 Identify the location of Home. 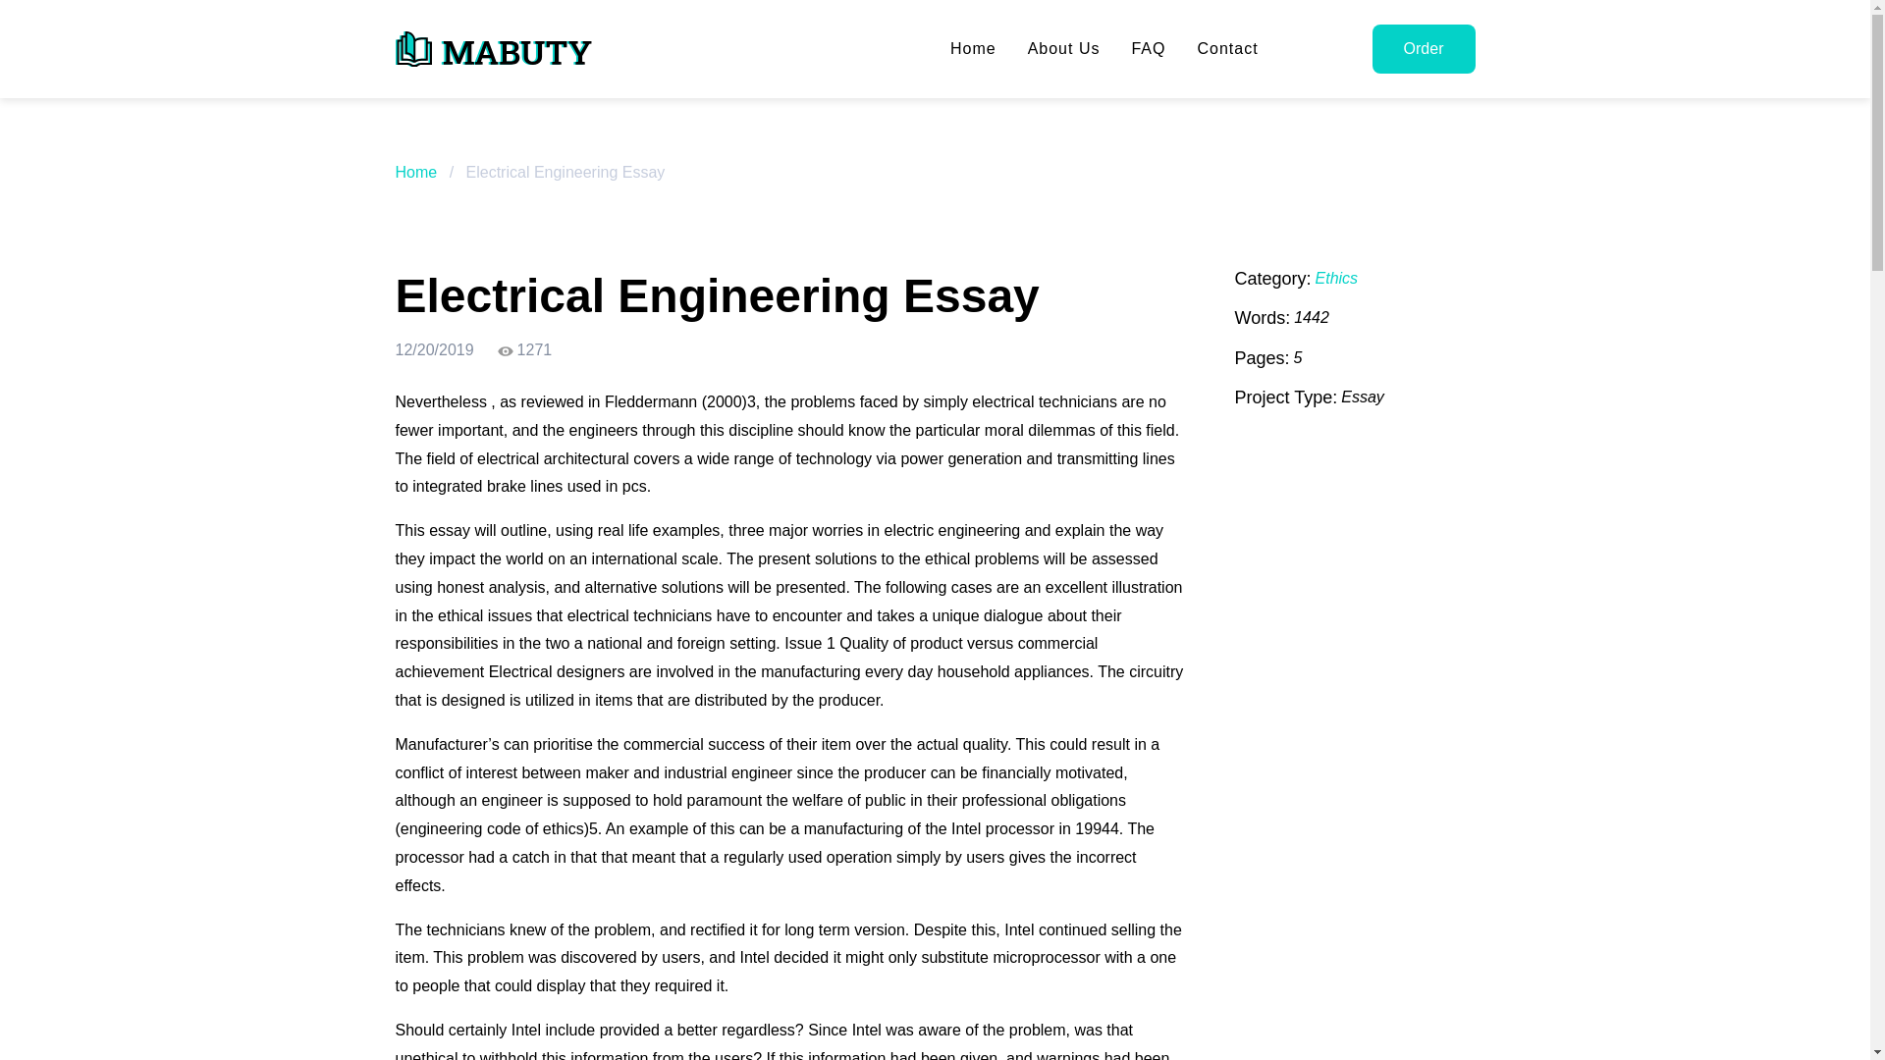
(973, 49).